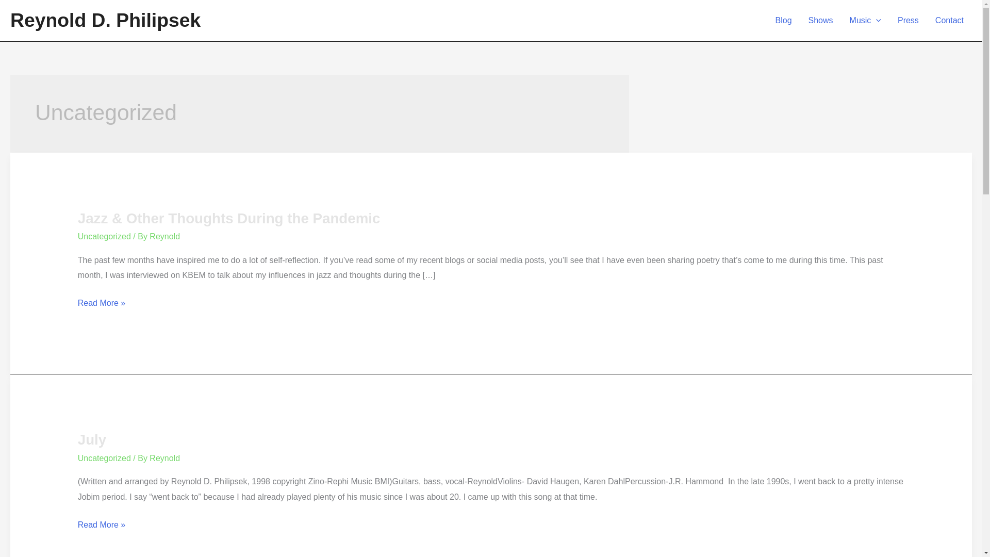 The width and height of the screenshot is (990, 557). What do you see at coordinates (104, 236) in the screenshot?
I see `Uncategorized` at bounding box center [104, 236].